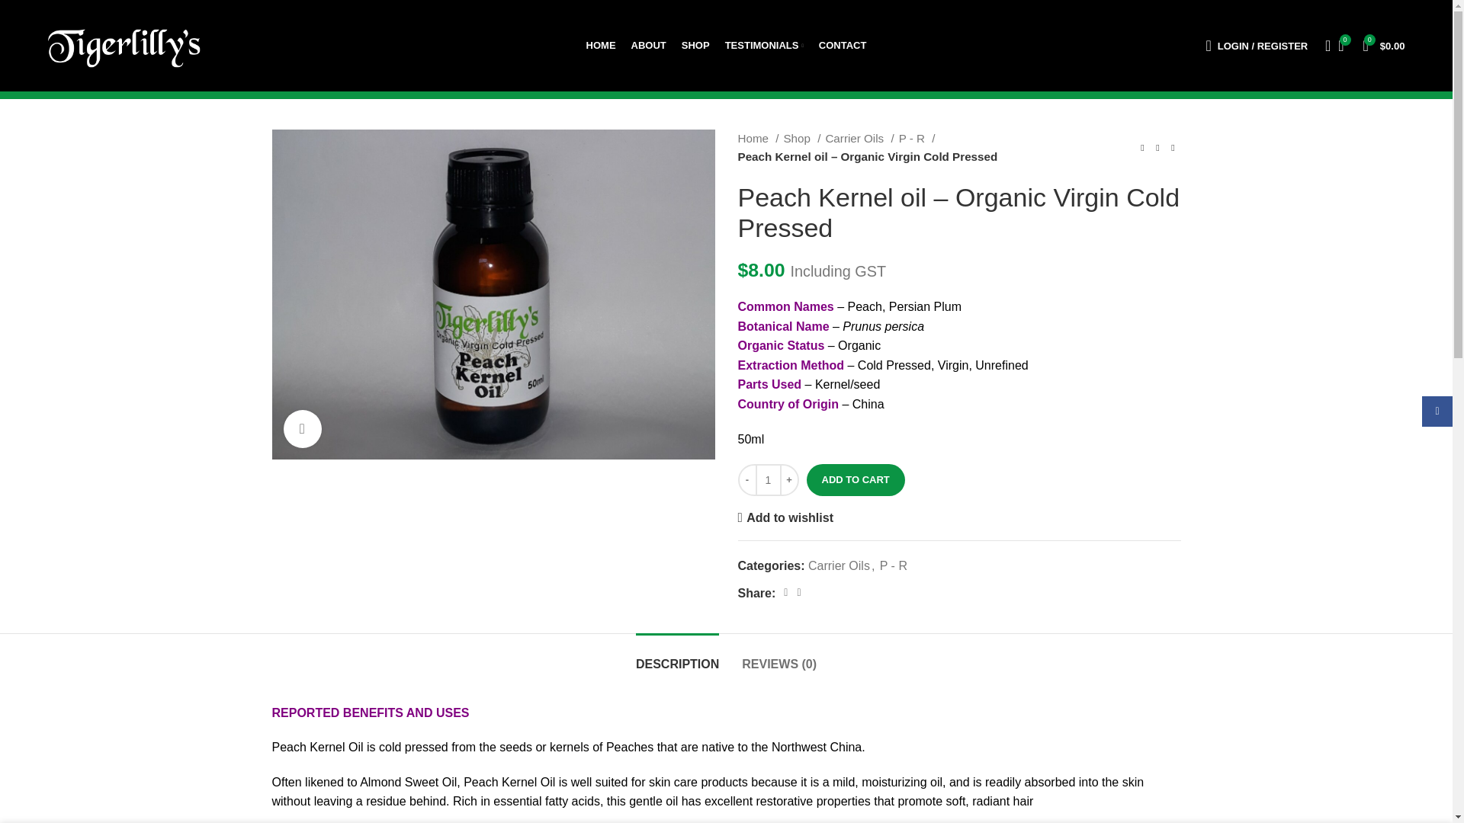  I want to click on Carrier Oils, so click(859, 139).